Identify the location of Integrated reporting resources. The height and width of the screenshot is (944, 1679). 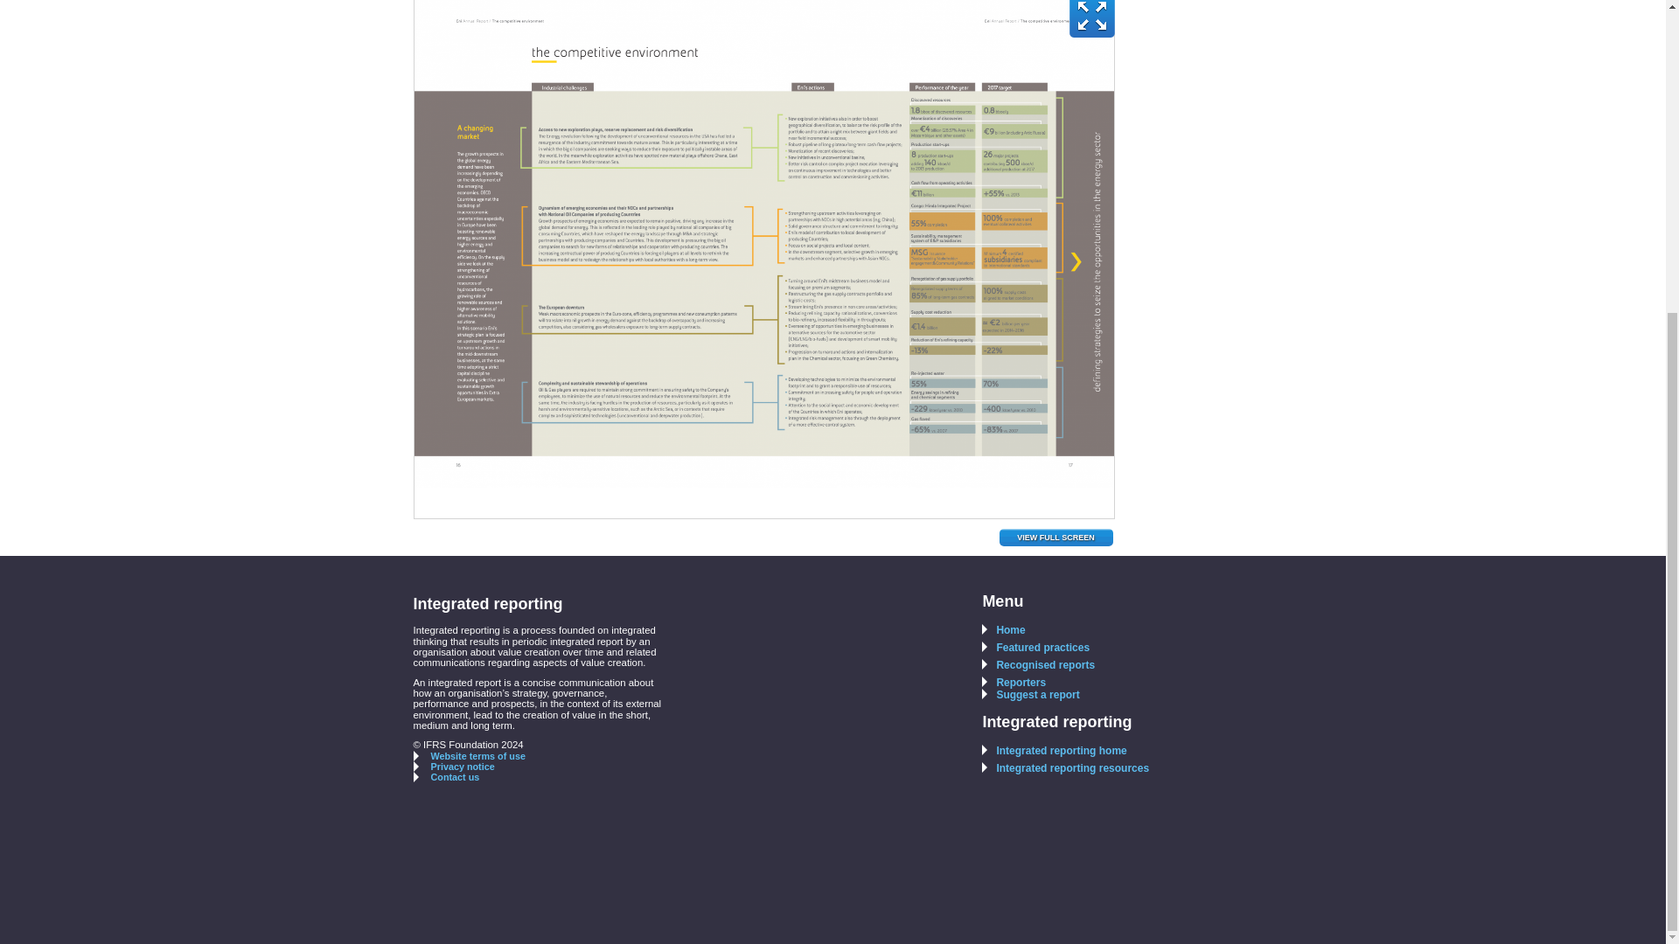
(1065, 767).